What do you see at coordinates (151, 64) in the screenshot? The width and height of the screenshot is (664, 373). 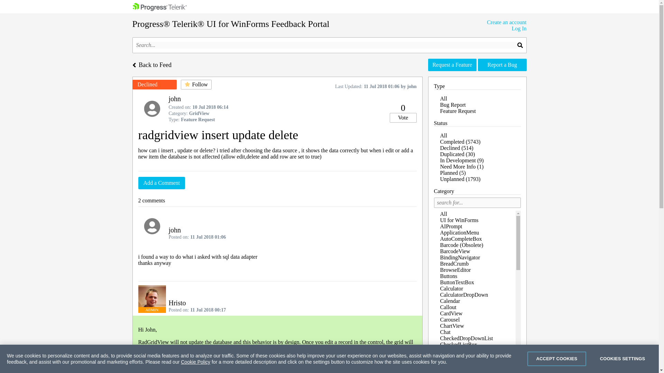 I see `Back to Feed` at bounding box center [151, 64].